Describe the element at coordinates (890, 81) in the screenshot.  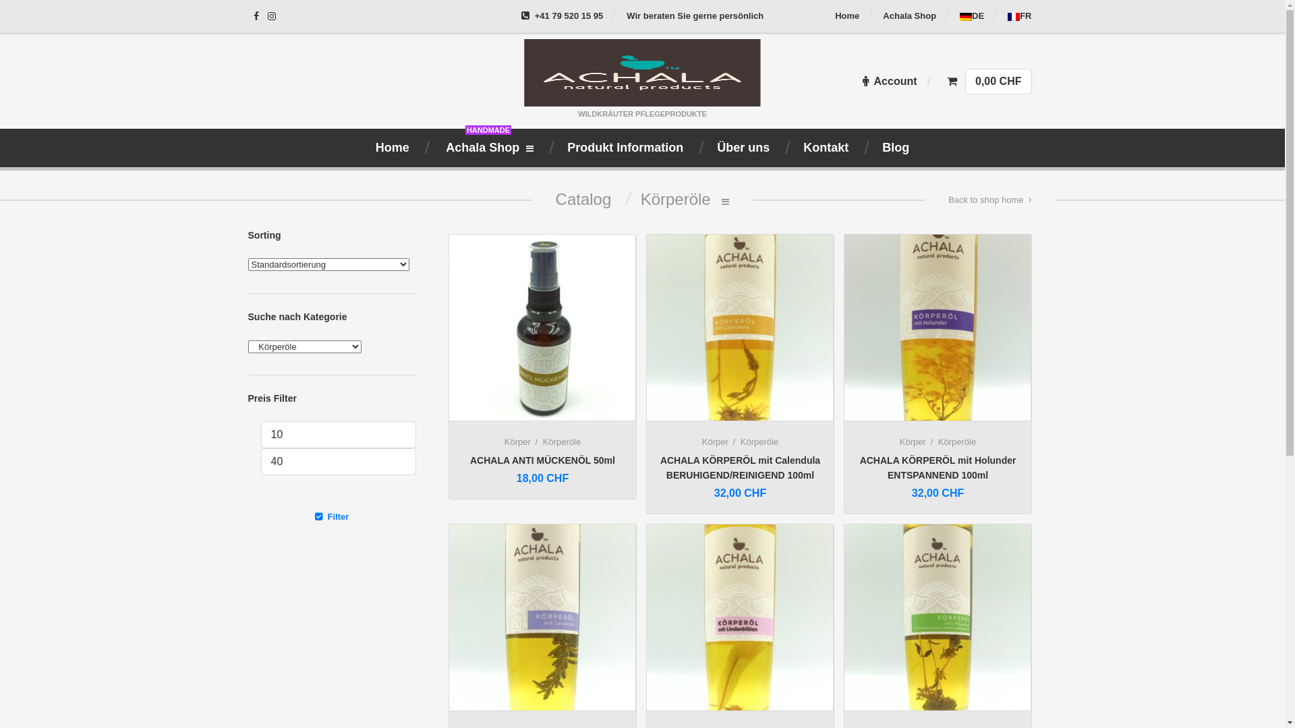
I see `Account` at that location.